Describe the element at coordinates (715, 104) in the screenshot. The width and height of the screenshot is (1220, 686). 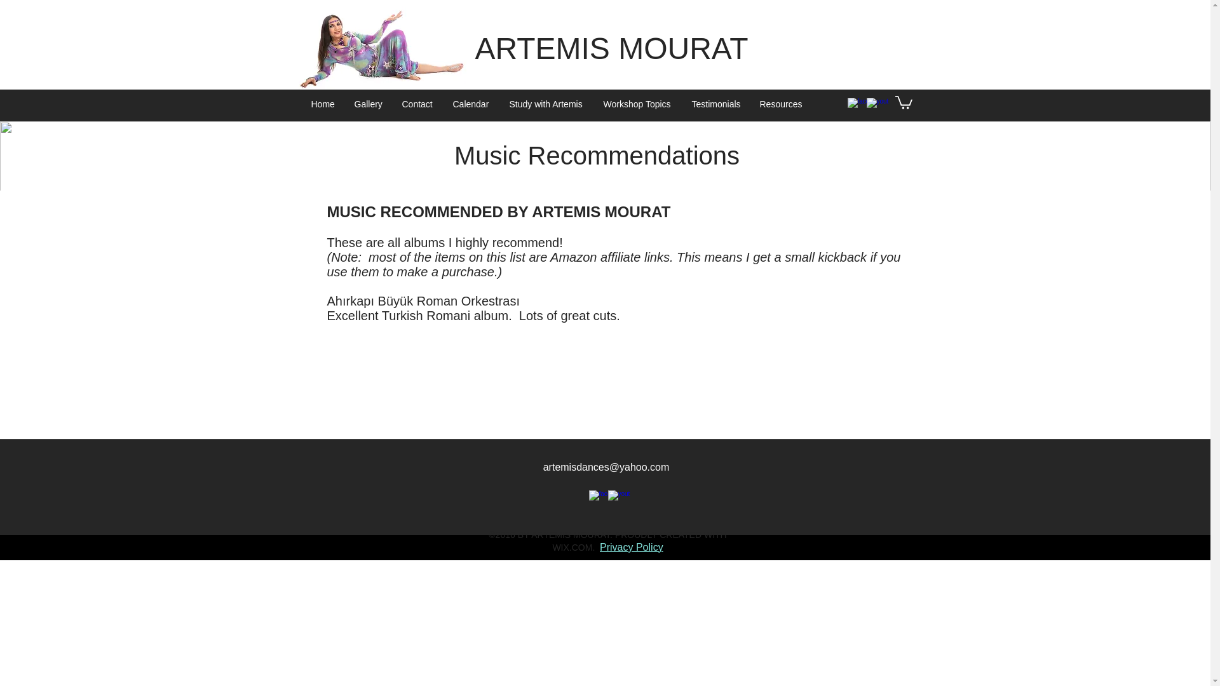
I see `Testimonials` at that location.